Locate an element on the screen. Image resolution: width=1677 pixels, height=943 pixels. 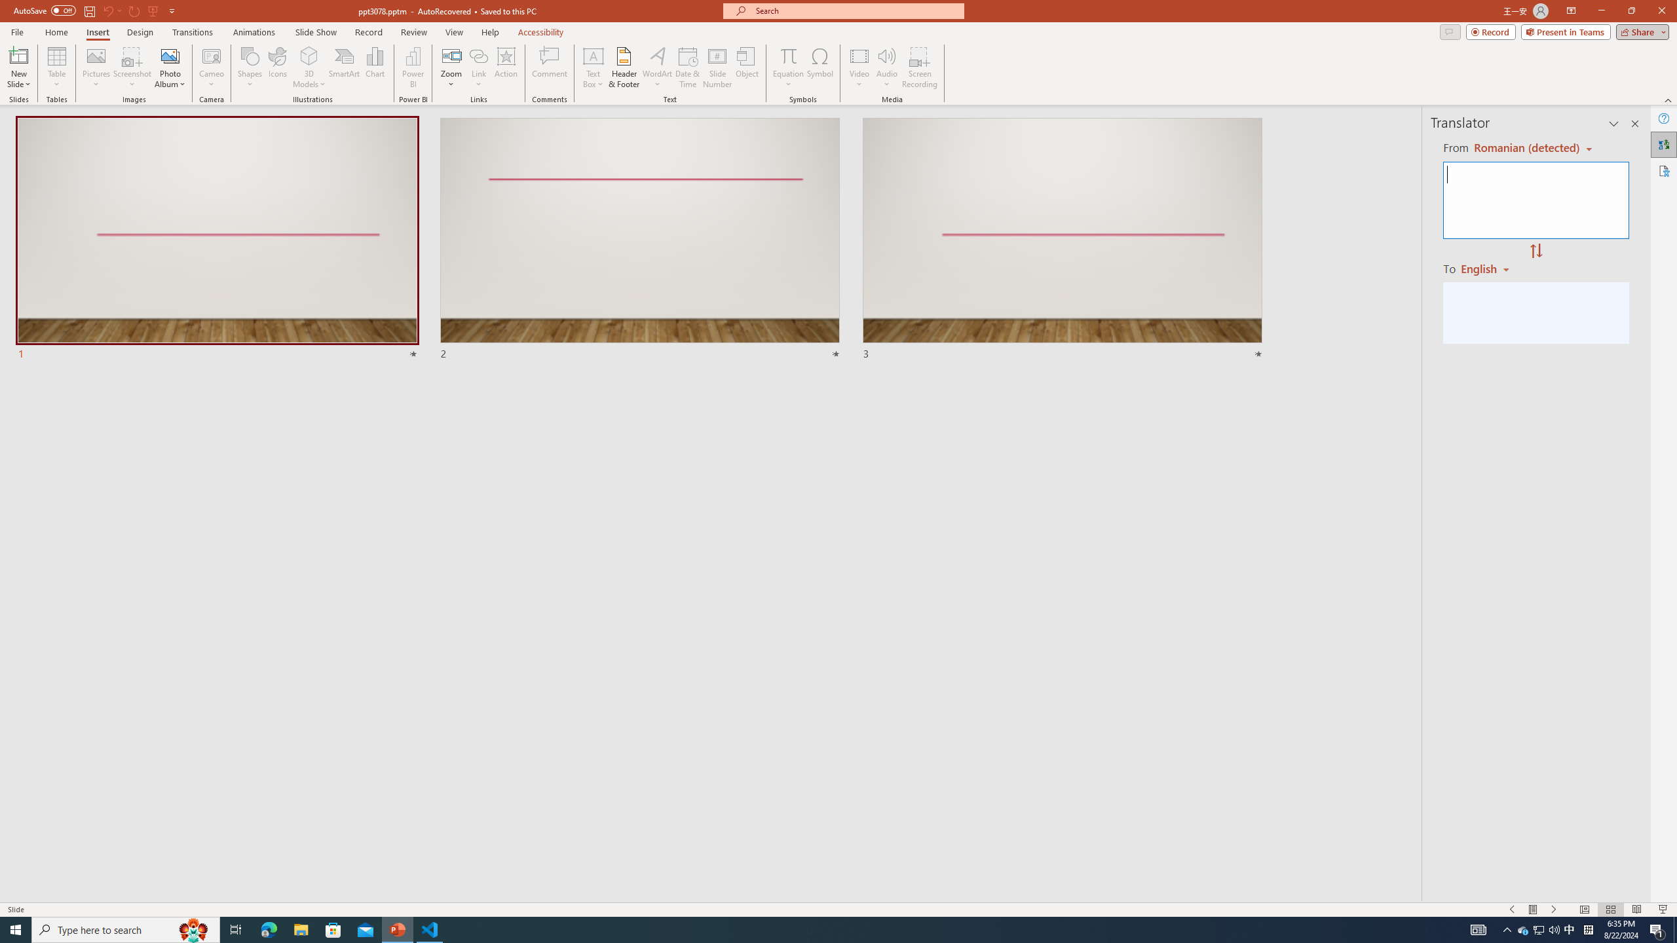
Action is located at coordinates (506, 67).